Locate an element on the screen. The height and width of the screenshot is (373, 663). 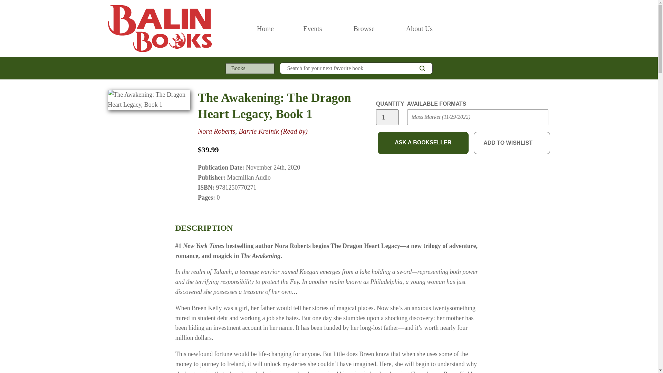
ASK A BOOKSELLER is located at coordinates (423, 143).